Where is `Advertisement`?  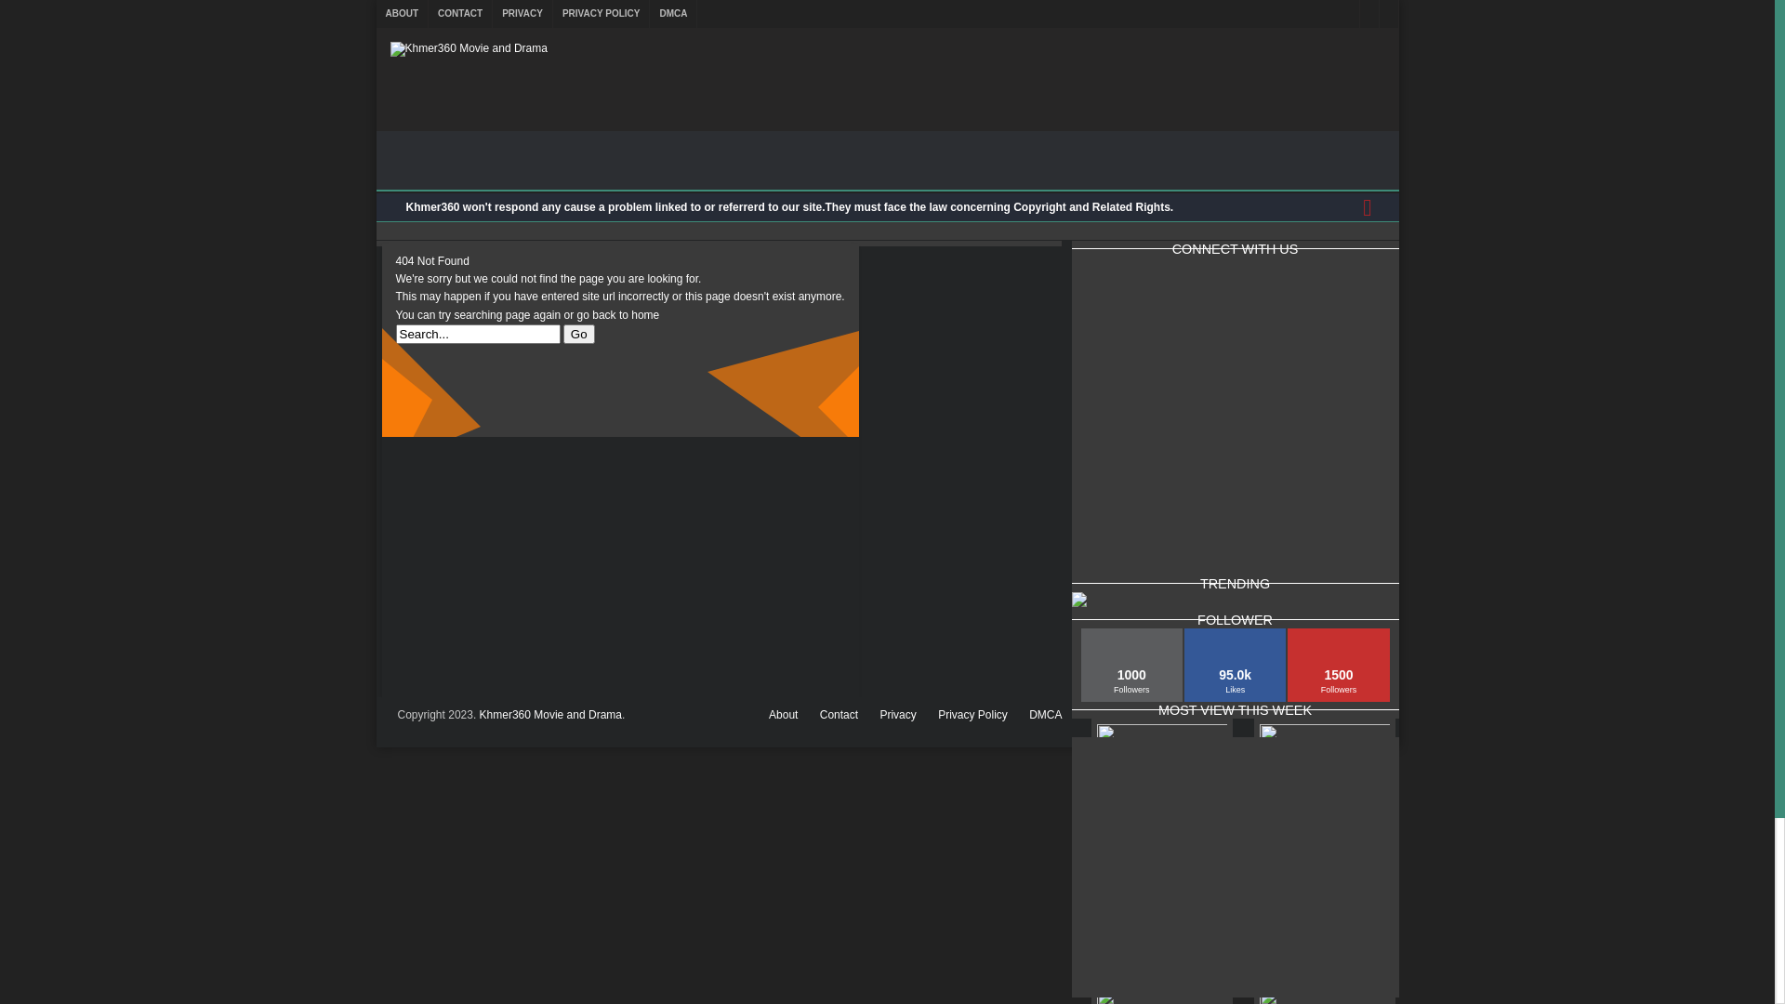 Advertisement is located at coordinates (1235, 445).